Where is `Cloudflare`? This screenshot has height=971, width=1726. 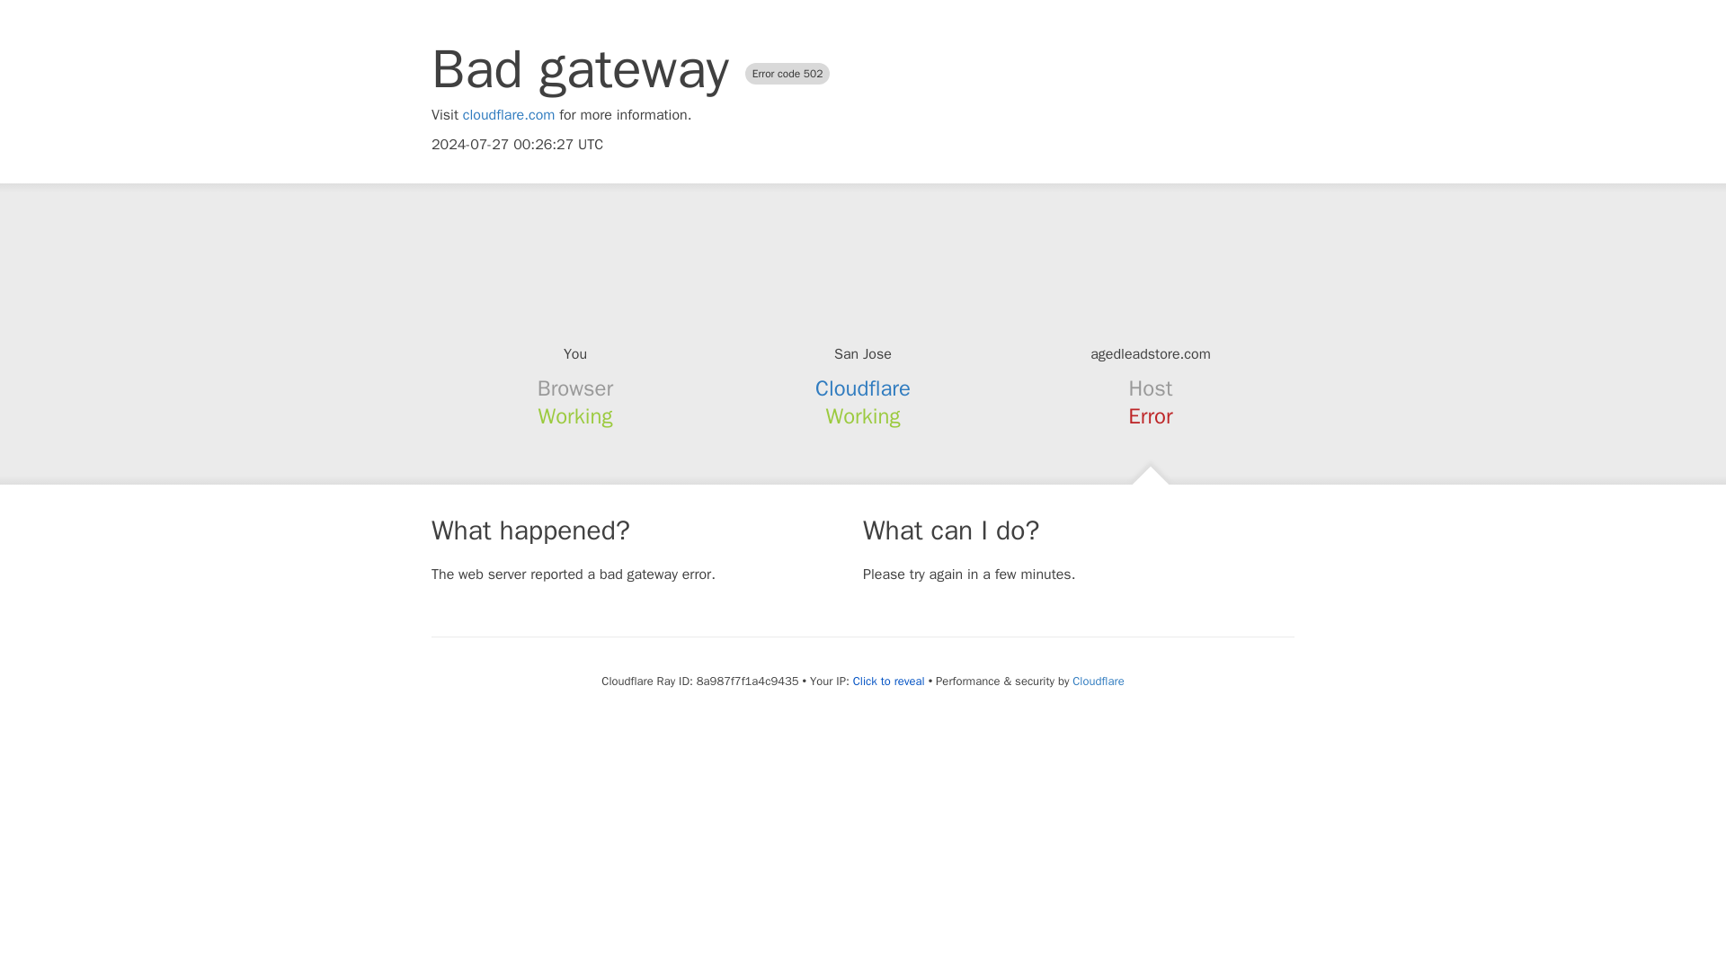 Cloudflare is located at coordinates (1097, 681).